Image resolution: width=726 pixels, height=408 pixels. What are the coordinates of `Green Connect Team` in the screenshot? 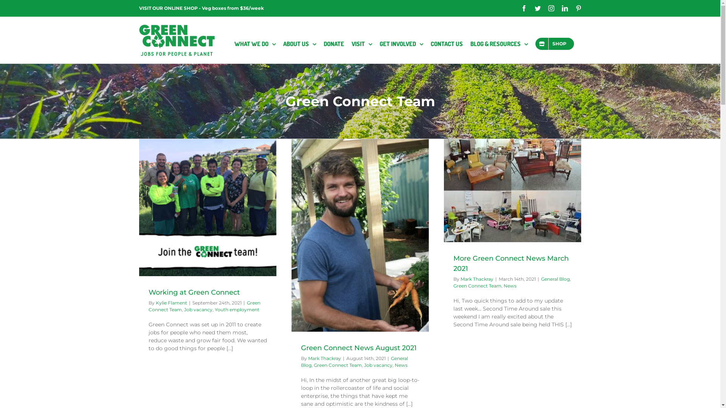 It's located at (204, 306).